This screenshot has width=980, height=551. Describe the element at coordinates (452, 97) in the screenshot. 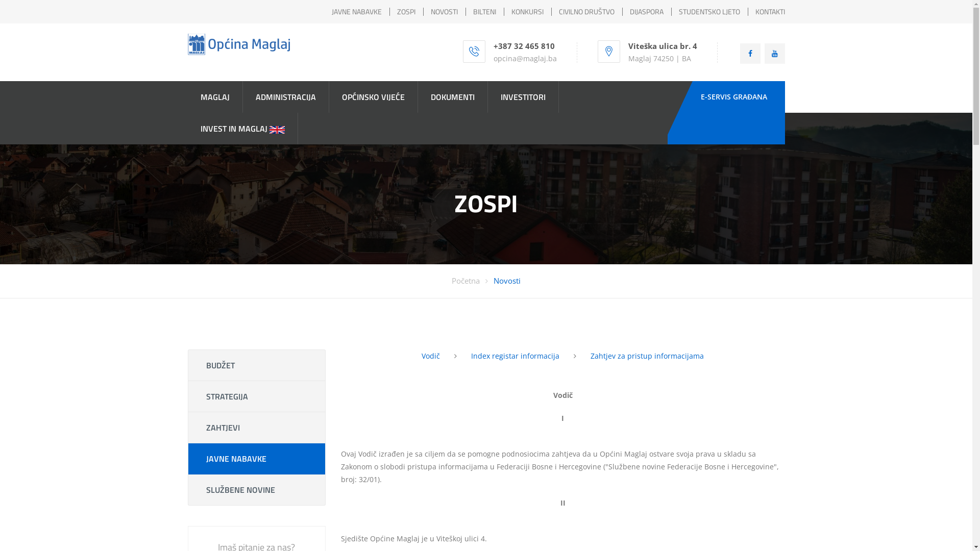

I see `DOKUMENTI` at that location.